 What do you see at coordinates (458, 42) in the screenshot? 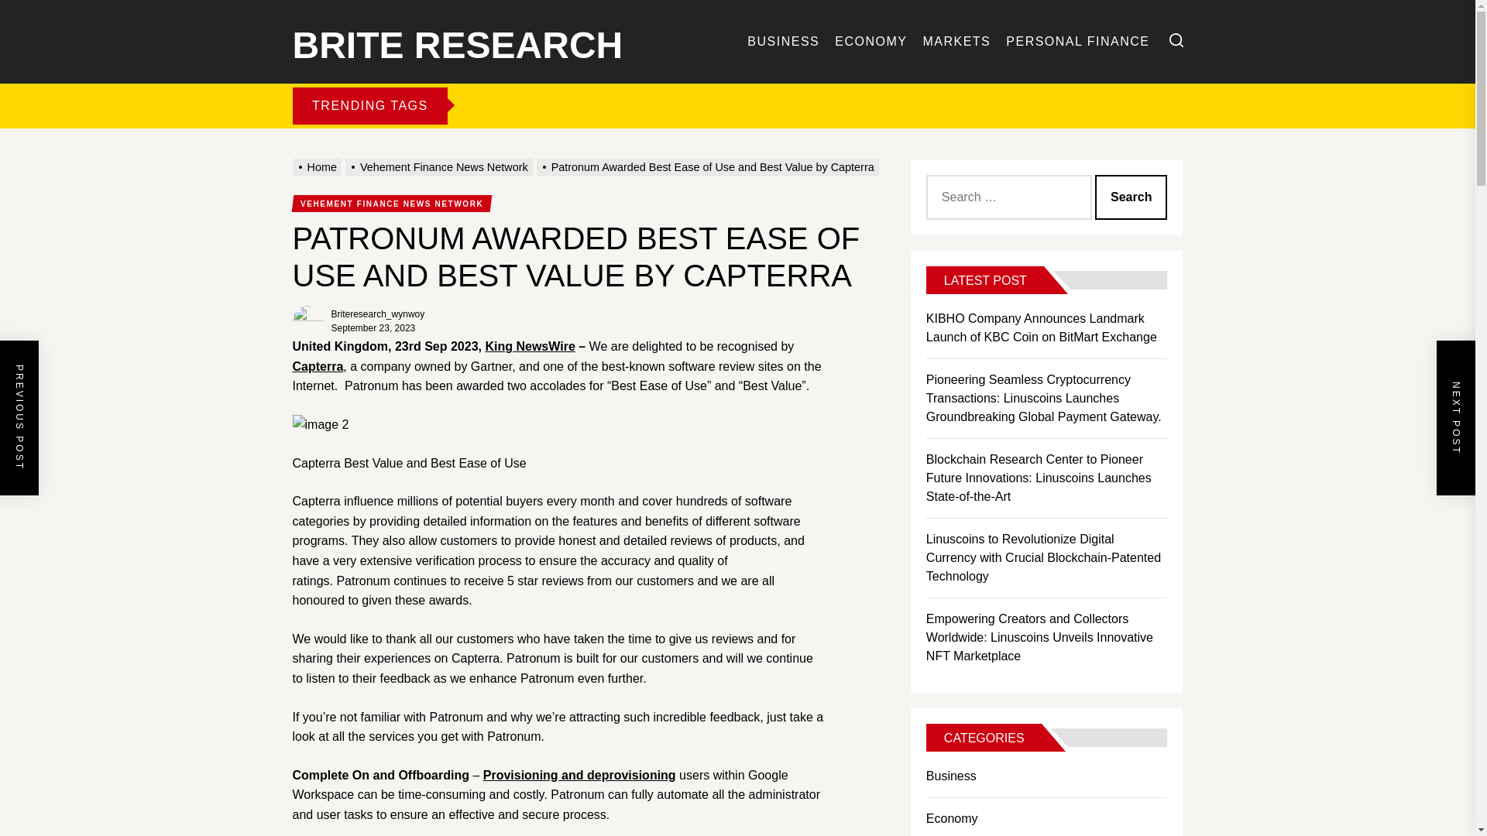
I see `BRITE RESEARCH` at bounding box center [458, 42].